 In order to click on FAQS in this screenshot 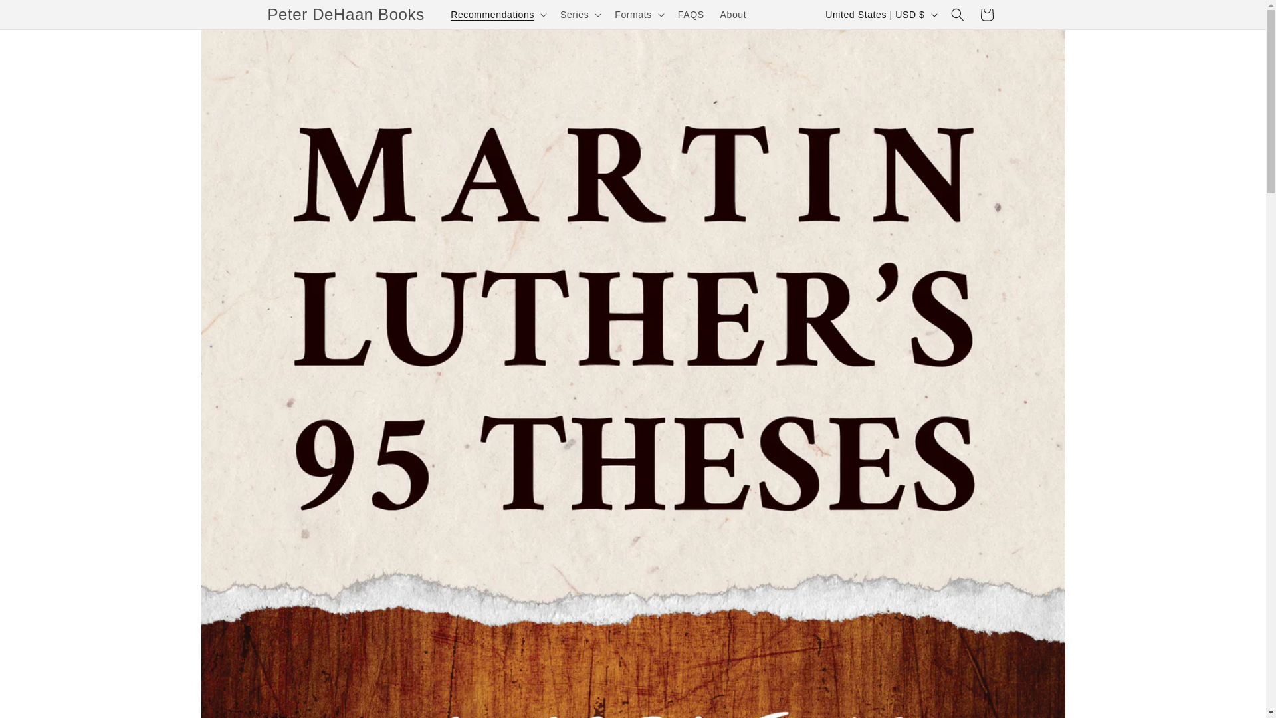, I will do `click(691, 15)`.